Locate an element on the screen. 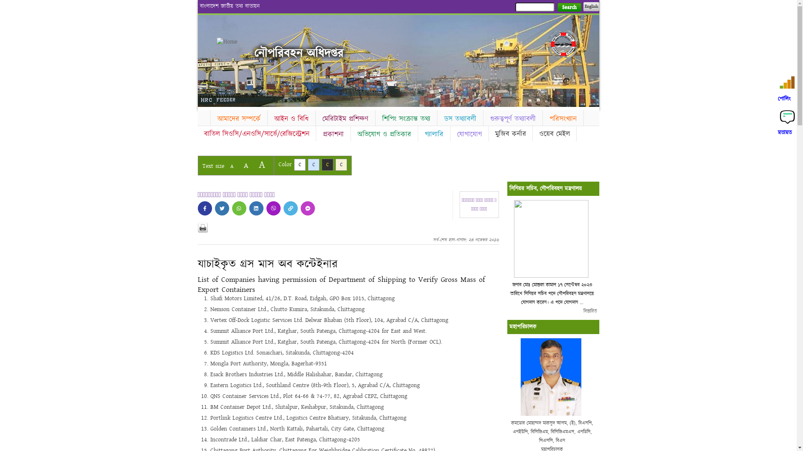  C is located at coordinates (314, 165).